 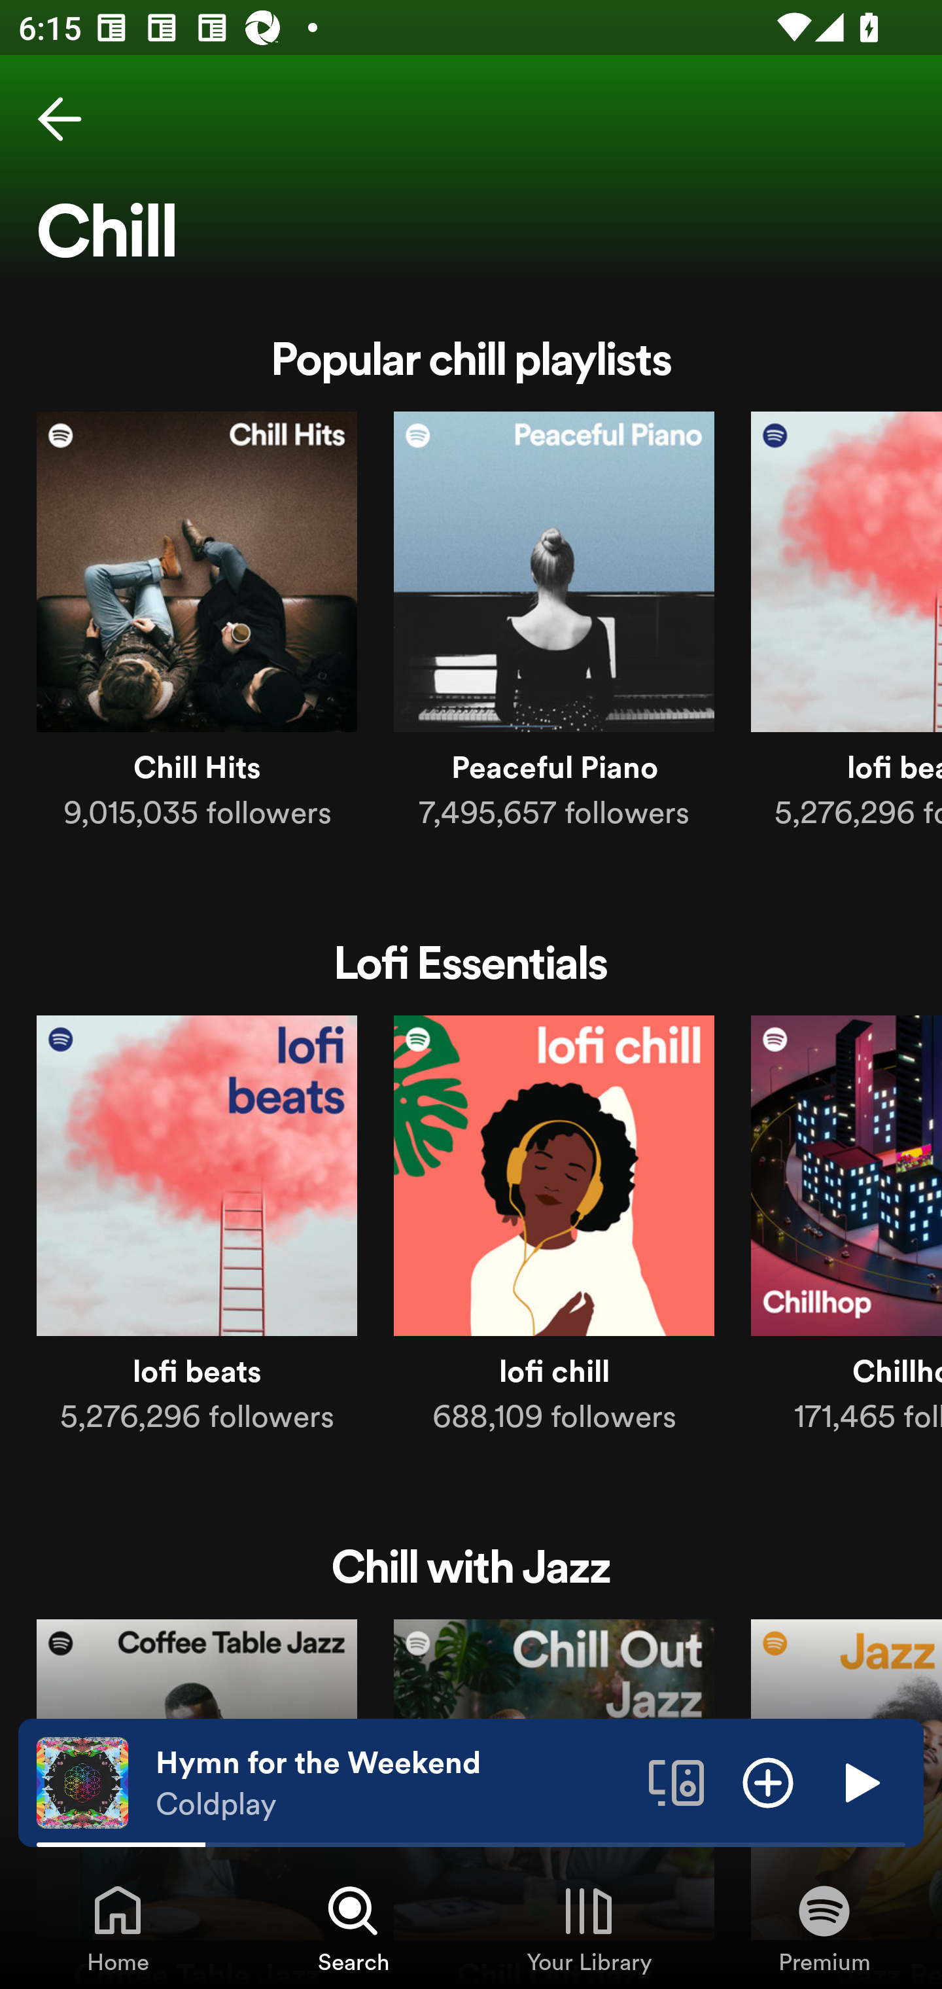 I want to click on Add item, so click(x=768, y=1782).